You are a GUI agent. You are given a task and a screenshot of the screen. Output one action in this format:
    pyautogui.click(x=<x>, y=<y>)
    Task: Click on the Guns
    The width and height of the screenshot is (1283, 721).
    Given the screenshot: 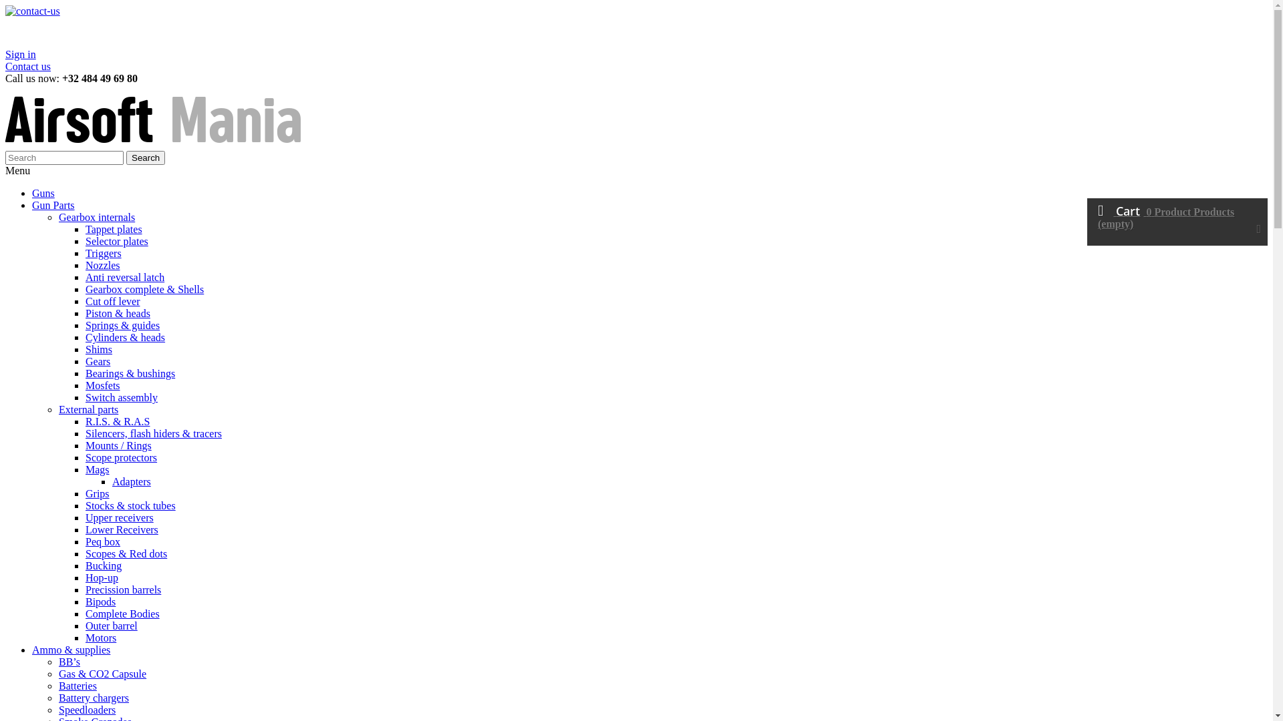 What is the action you would take?
    pyautogui.click(x=43, y=194)
    